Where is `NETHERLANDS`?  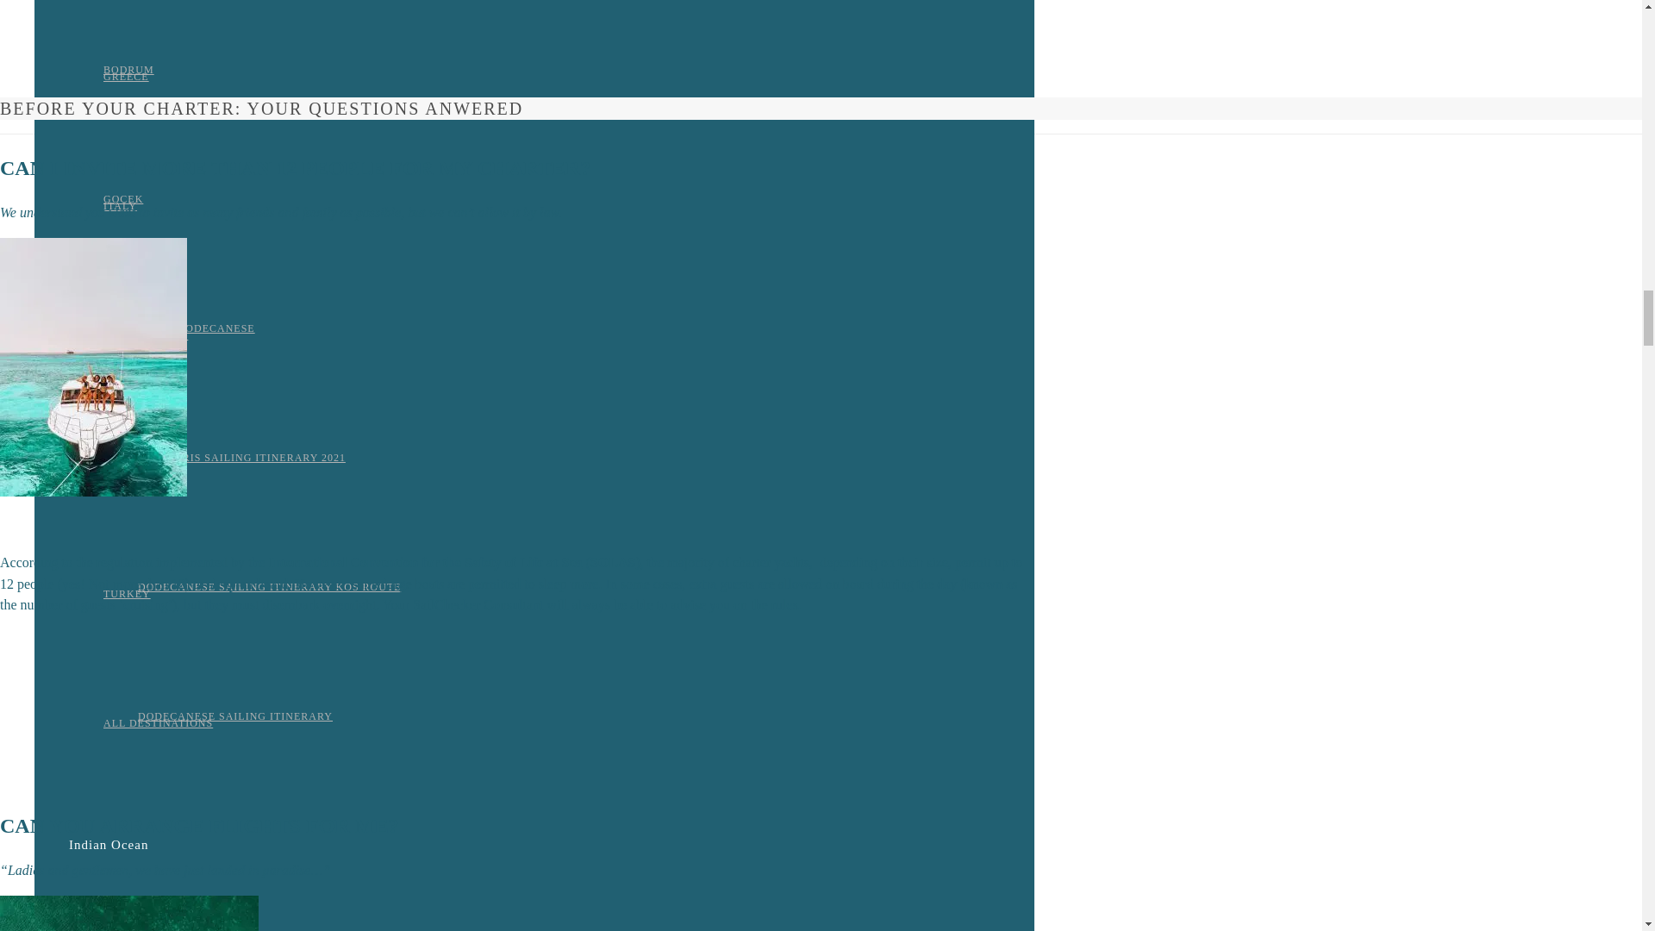
NETHERLANDS is located at coordinates (145, 335).